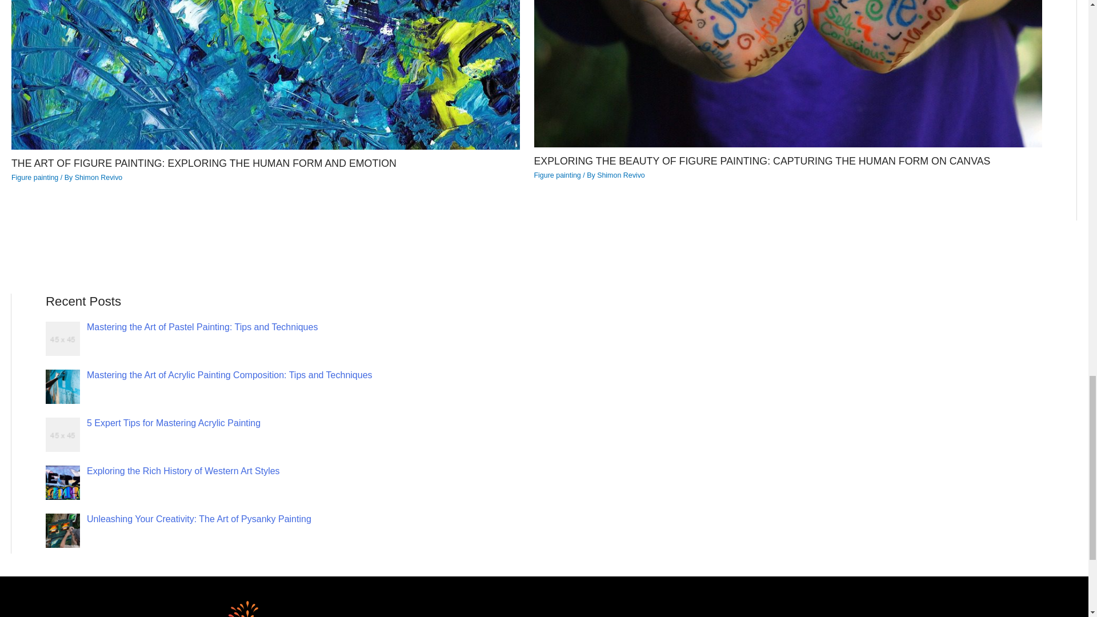  What do you see at coordinates (556, 175) in the screenshot?
I see `Figure painting` at bounding box center [556, 175].